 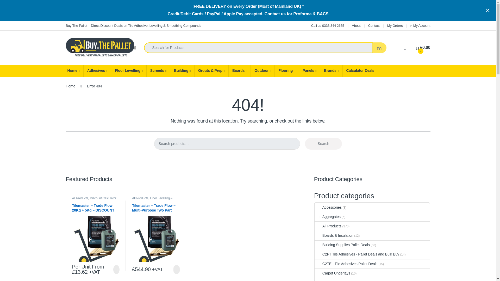 What do you see at coordinates (356, 25) in the screenshot?
I see `About` at bounding box center [356, 25].